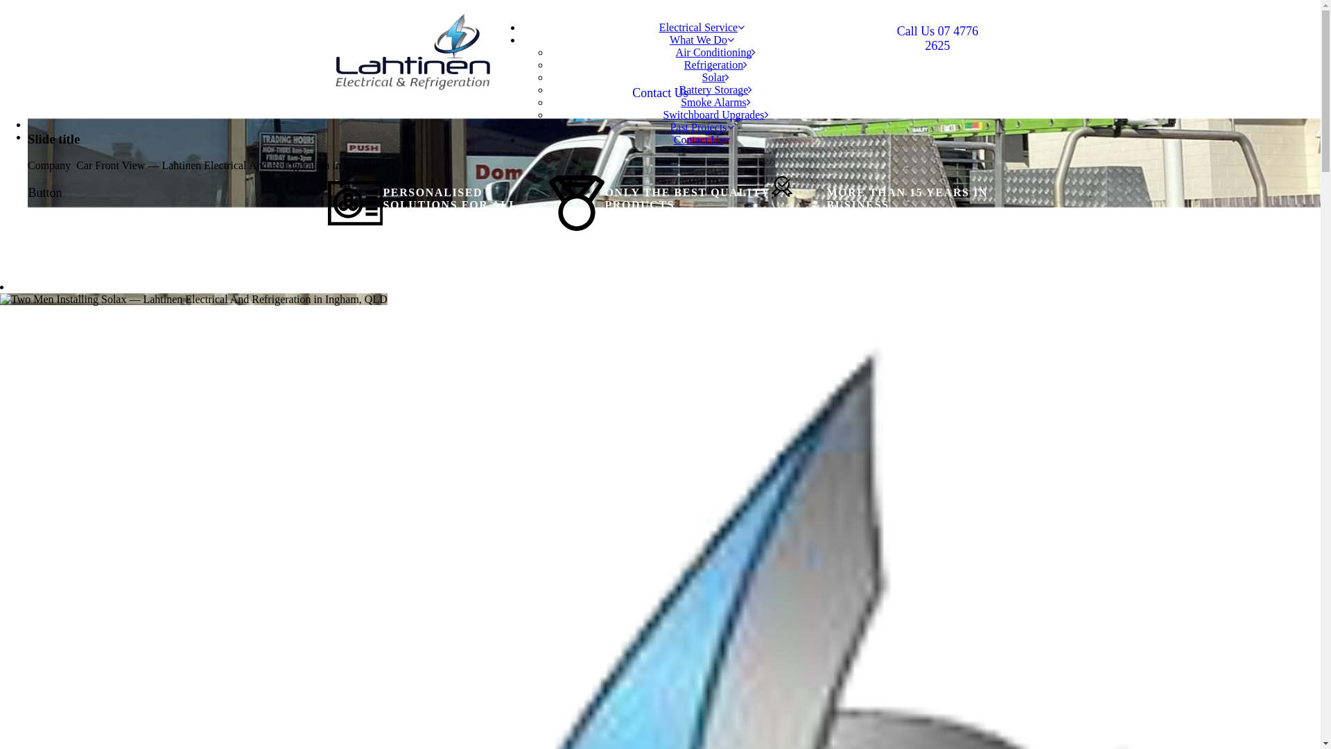 The image size is (1331, 749). What do you see at coordinates (702, 40) in the screenshot?
I see `What We Do` at bounding box center [702, 40].